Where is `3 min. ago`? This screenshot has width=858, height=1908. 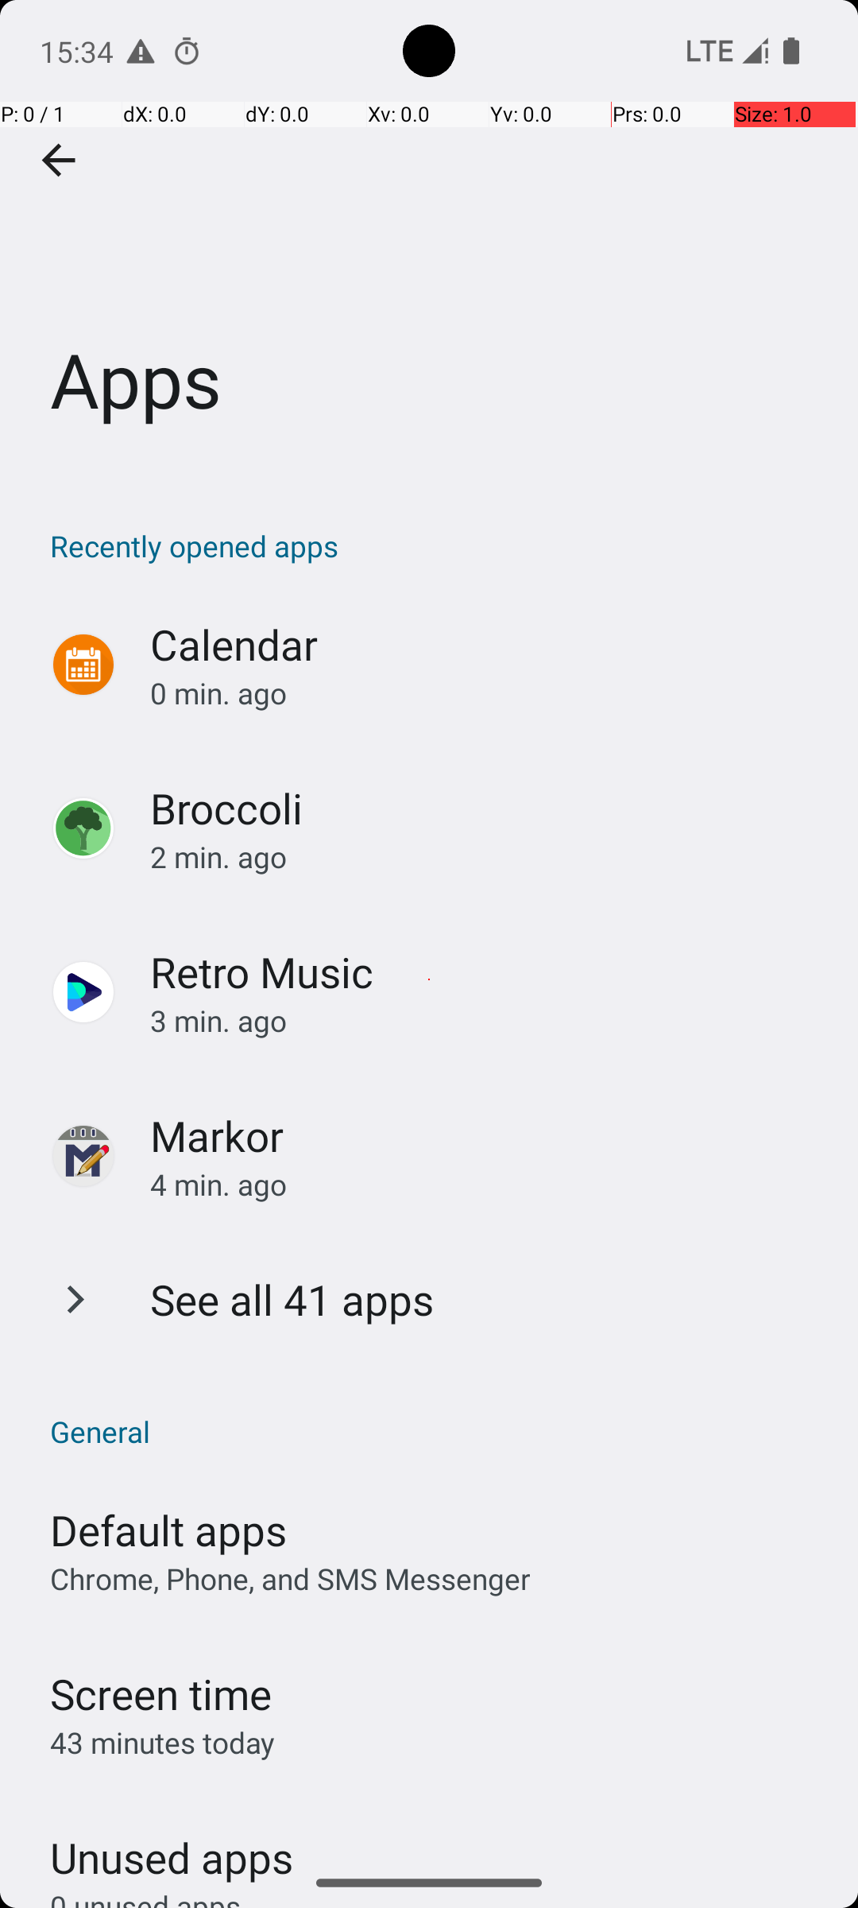
3 min. ago is located at coordinates (488, 1021).